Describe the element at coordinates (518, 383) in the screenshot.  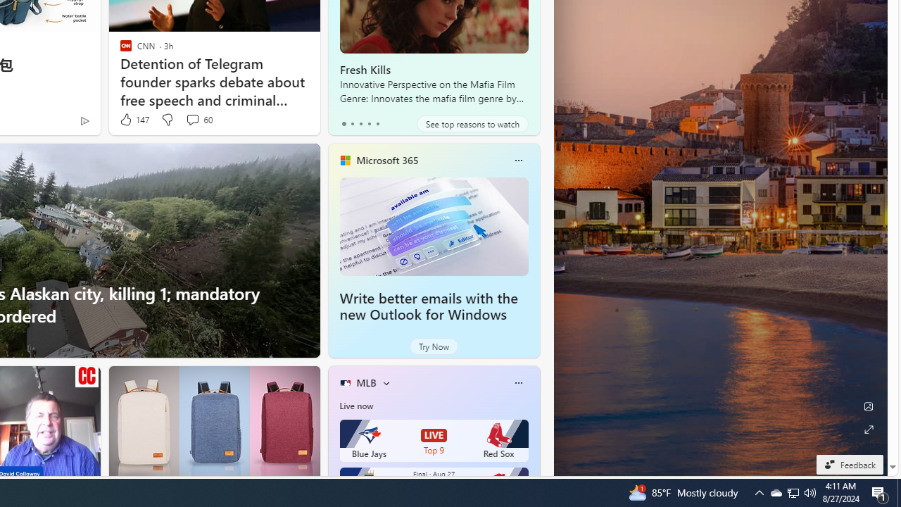
I see `Class: icon-img` at that location.